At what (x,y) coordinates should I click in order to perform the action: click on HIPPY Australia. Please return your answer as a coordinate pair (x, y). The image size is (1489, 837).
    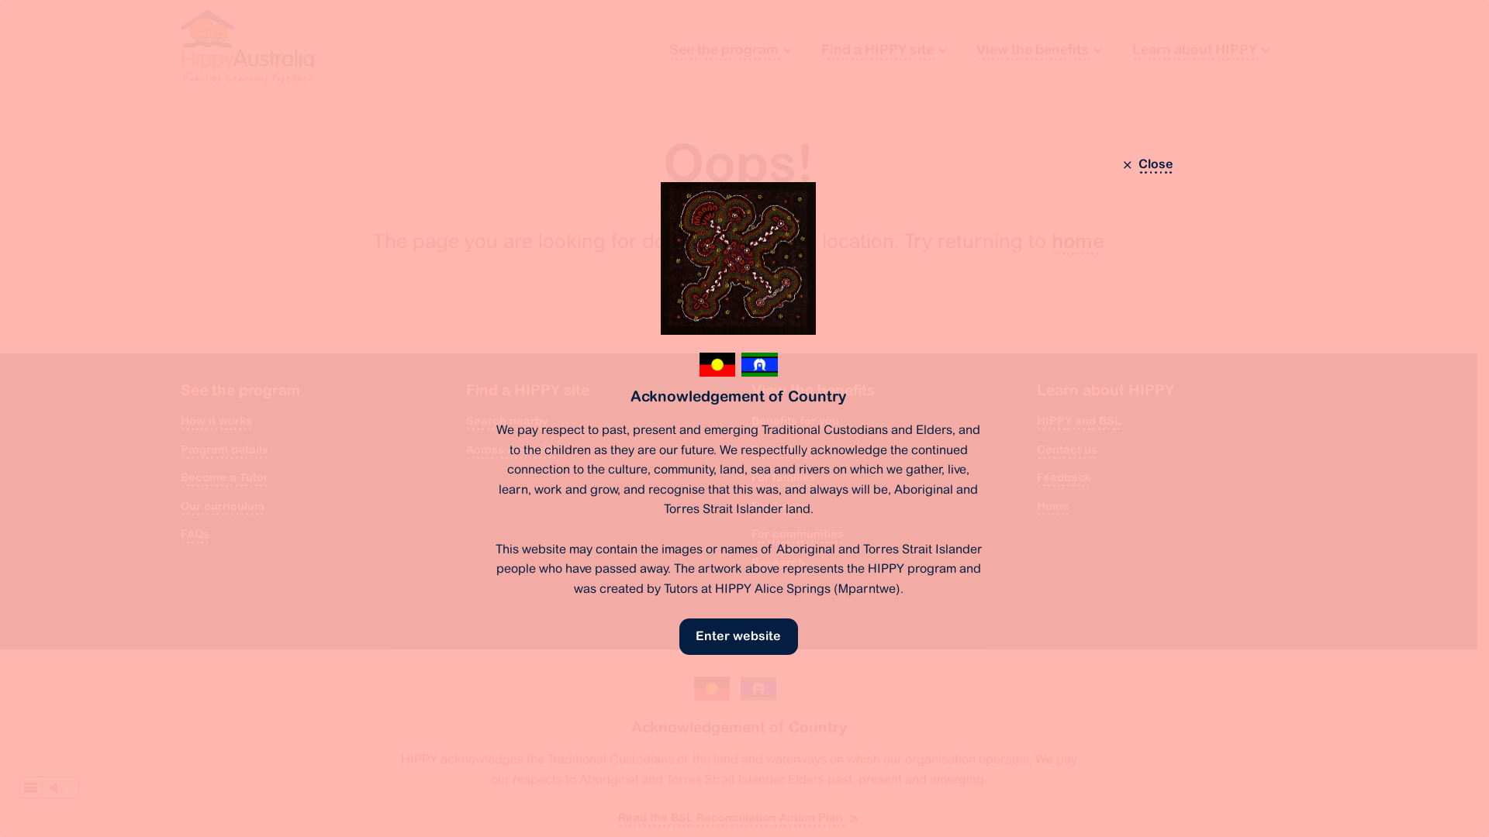
    Looking at the image, I should click on (247, 48).